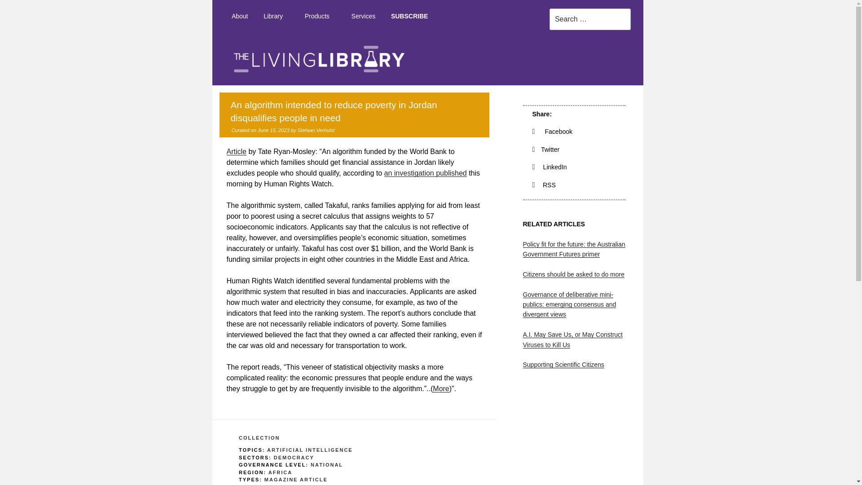 This screenshot has height=485, width=862. Describe the element at coordinates (296, 479) in the screenshot. I see `MAGAZINE ARTICLE` at that location.